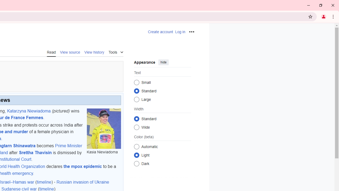  Describe the element at coordinates (29, 111) in the screenshot. I see `Katarzyna Niewiadoma` at that location.